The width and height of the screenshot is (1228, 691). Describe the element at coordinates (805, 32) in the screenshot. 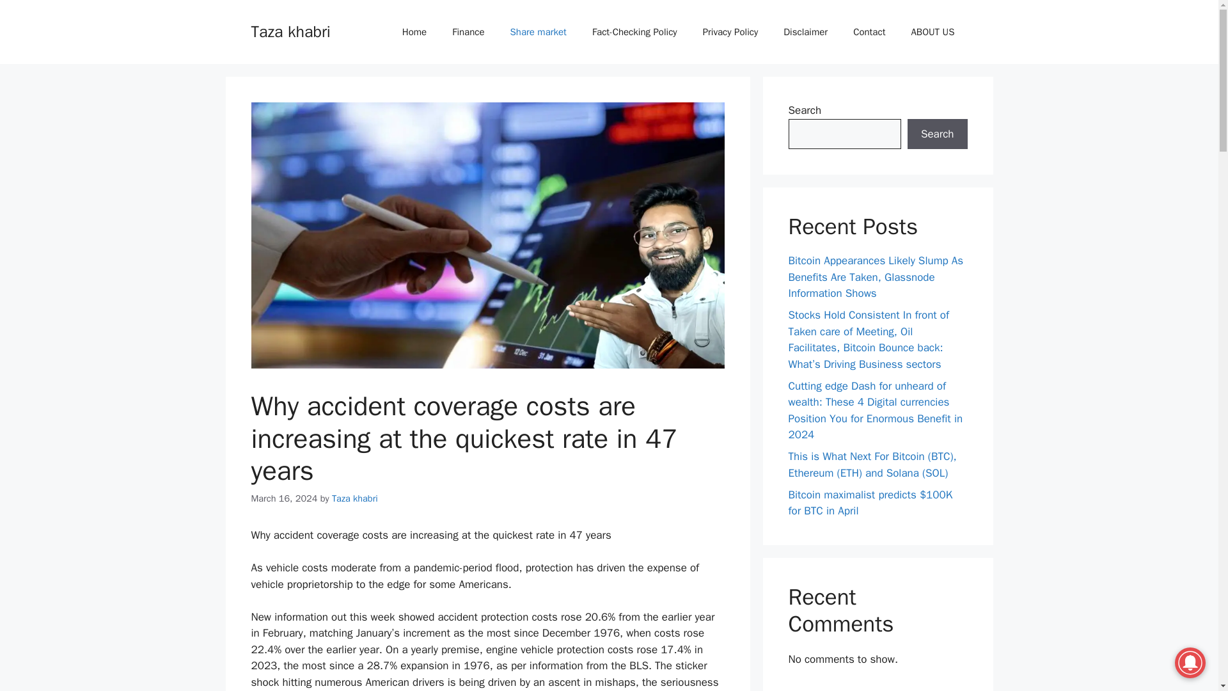

I see `Disclaimer` at that location.